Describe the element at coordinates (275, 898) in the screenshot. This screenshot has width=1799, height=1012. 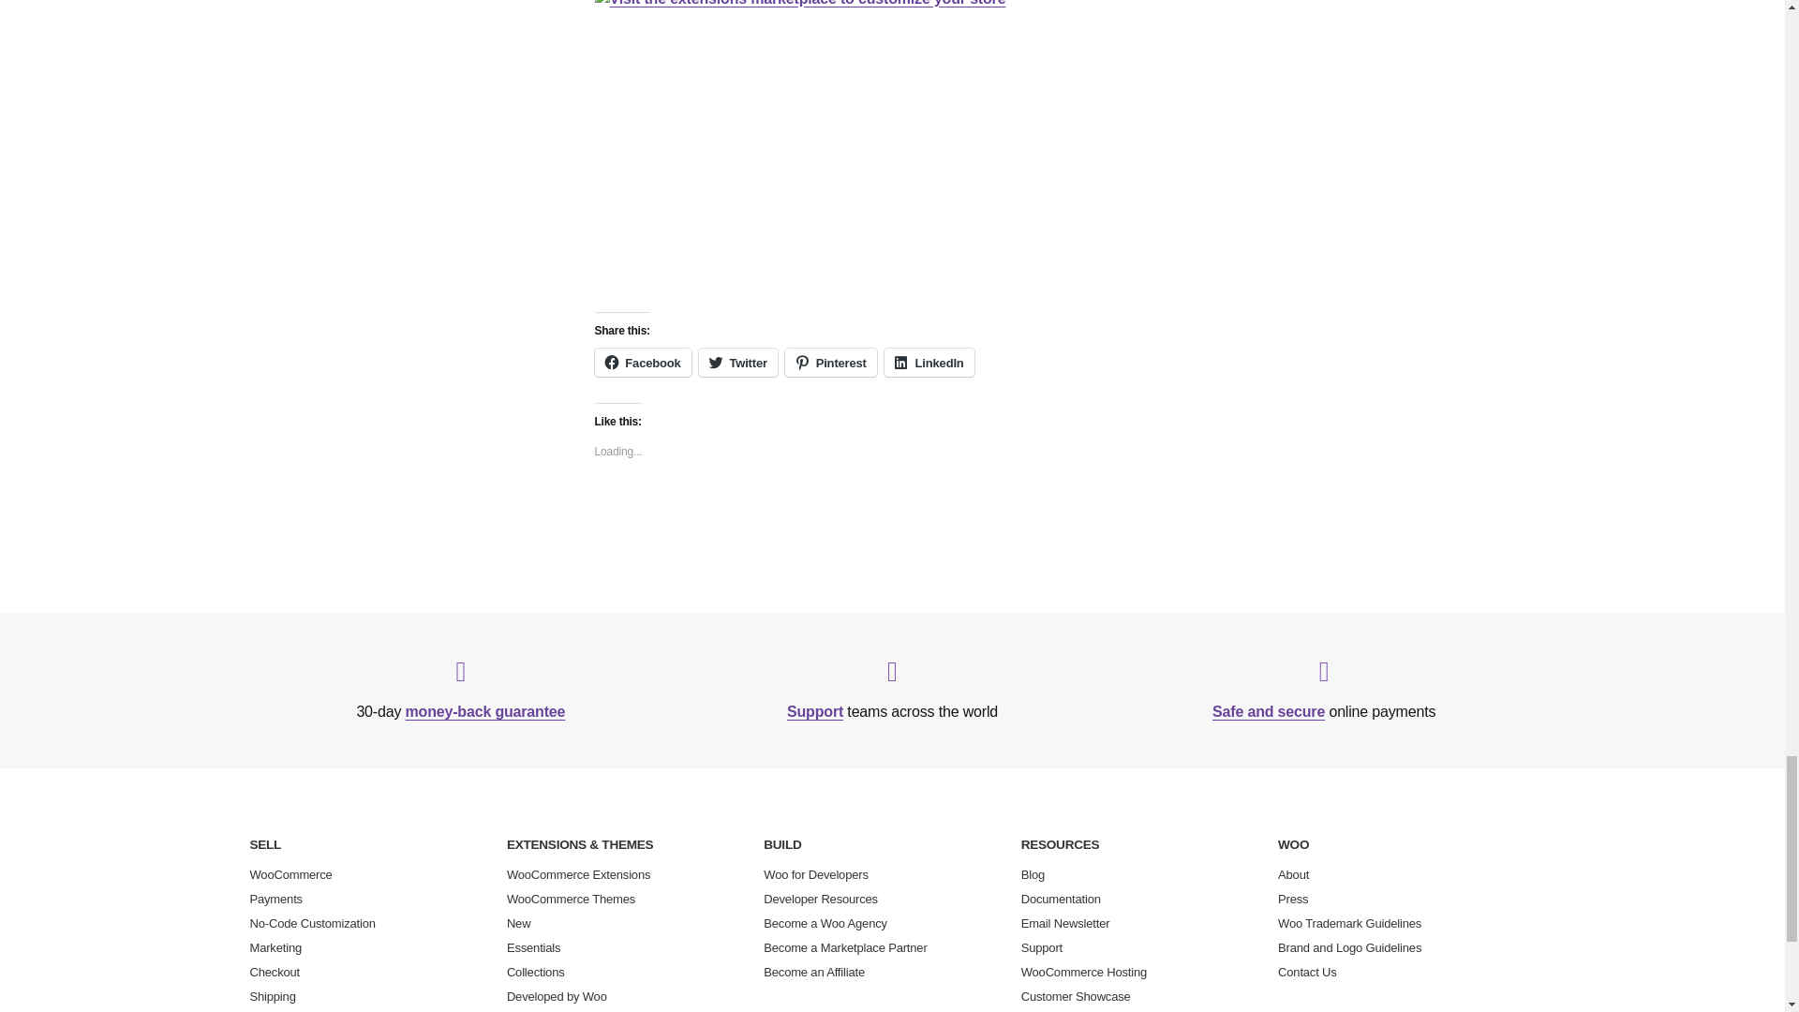
I see `Payments` at that location.